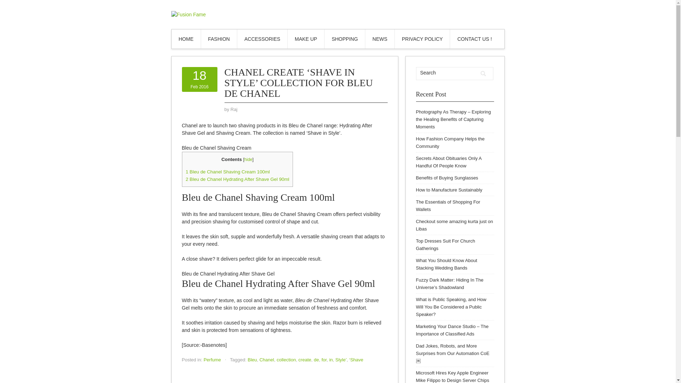 This screenshot has width=681, height=383. Describe the element at coordinates (450, 143) in the screenshot. I see `How Fashion Company Helps the Community` at that location.